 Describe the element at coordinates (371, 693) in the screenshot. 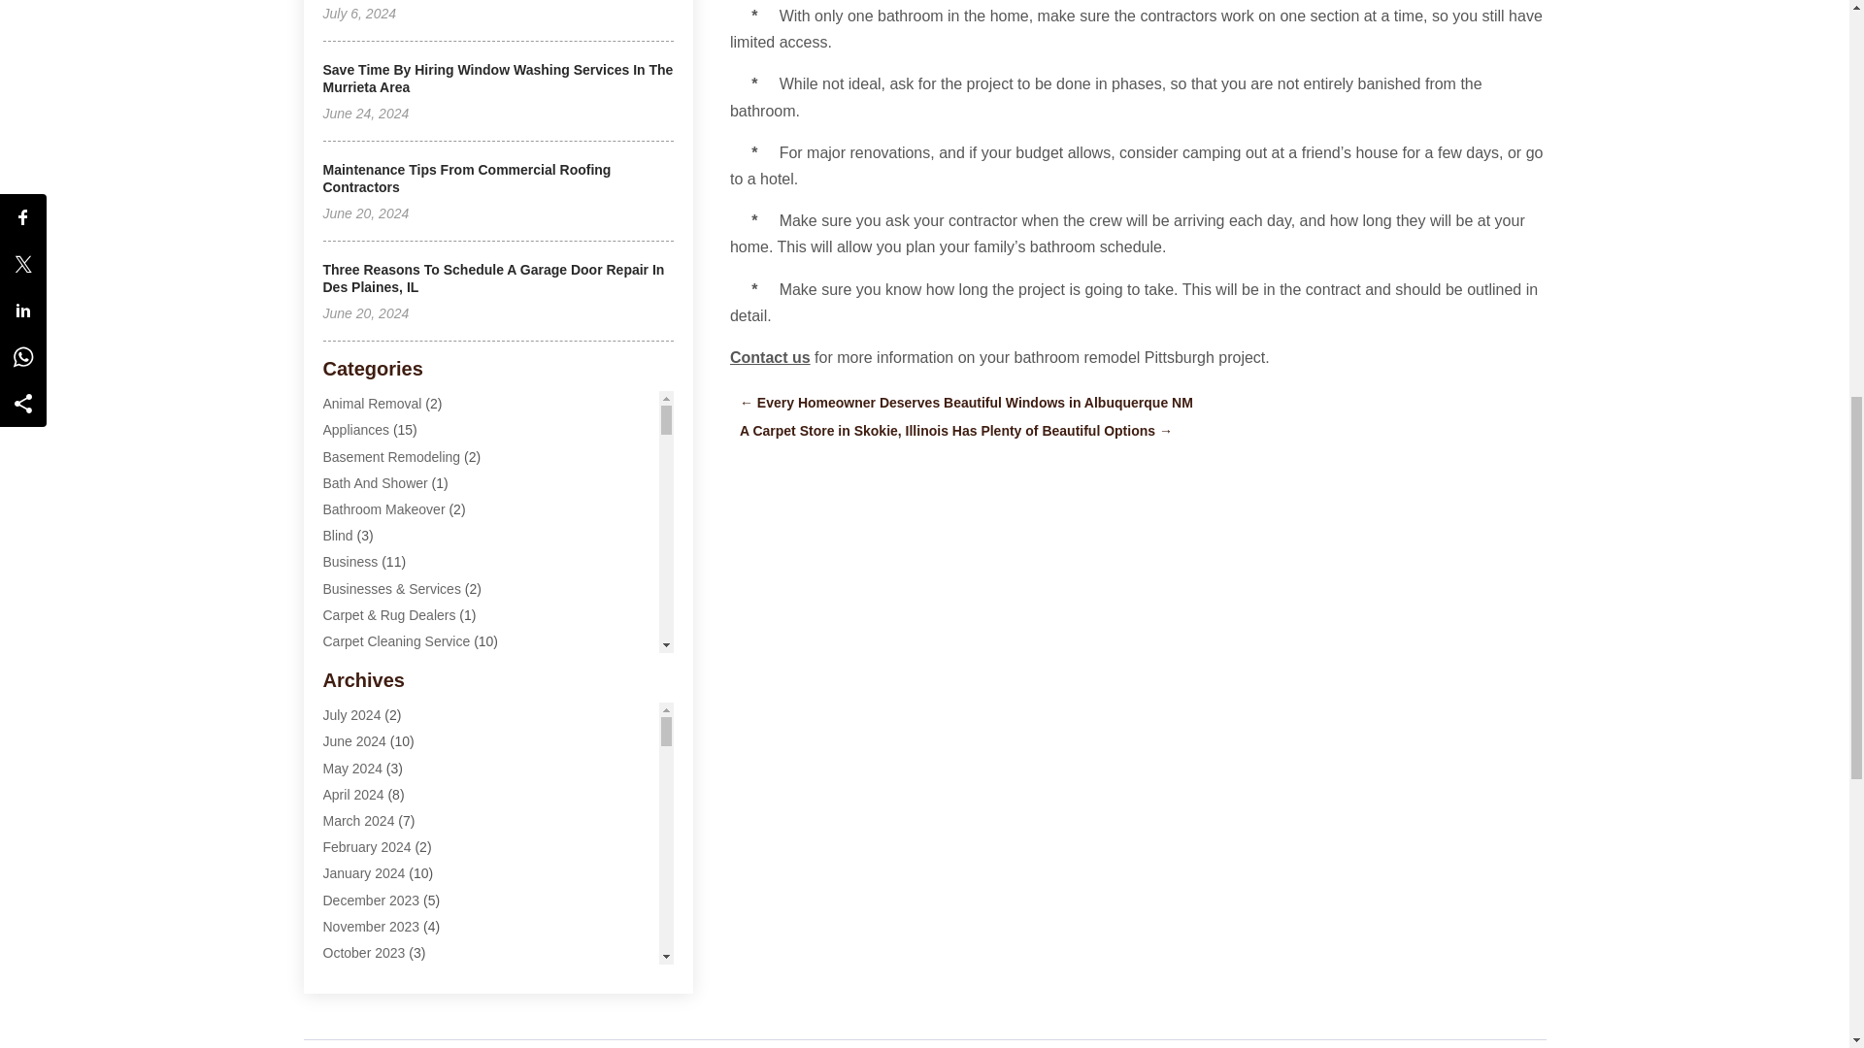

I see `Chimney Sweep` at that location.